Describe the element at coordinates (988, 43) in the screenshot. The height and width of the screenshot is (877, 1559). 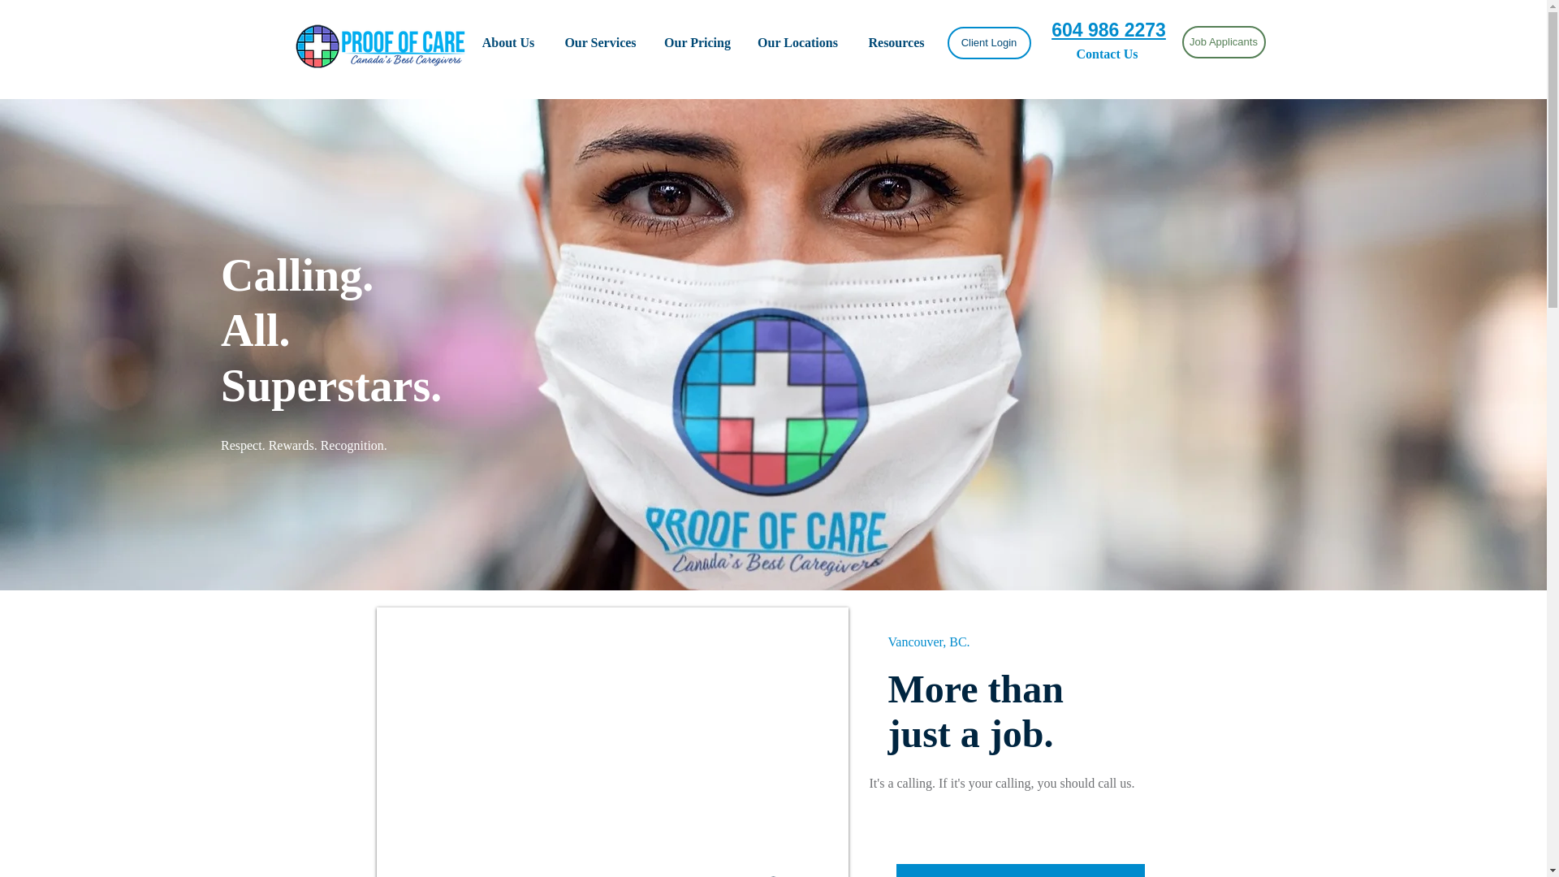
I see `Client Login` at that location.